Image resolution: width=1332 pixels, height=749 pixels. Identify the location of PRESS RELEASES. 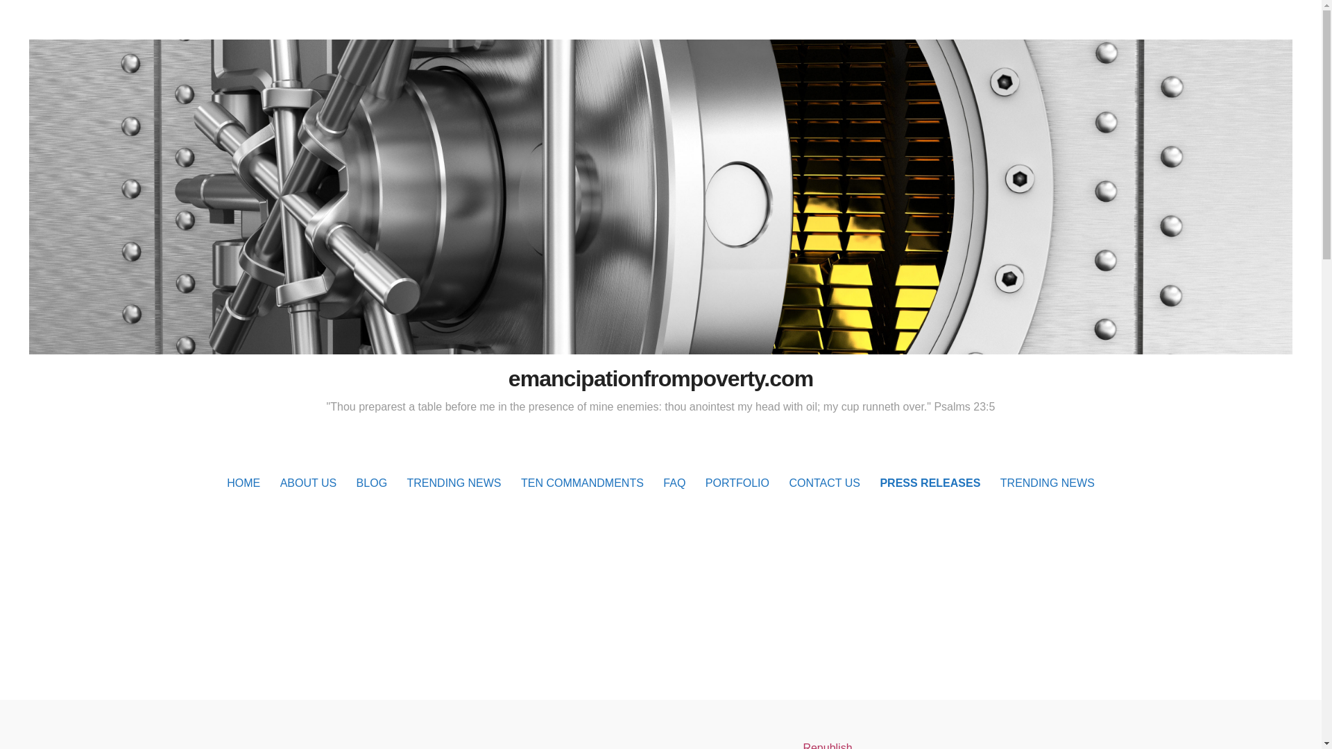
(930, 483).